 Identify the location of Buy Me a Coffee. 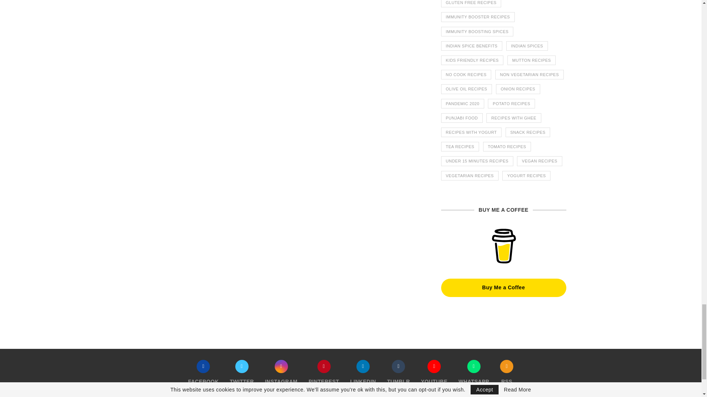
(504, 246).